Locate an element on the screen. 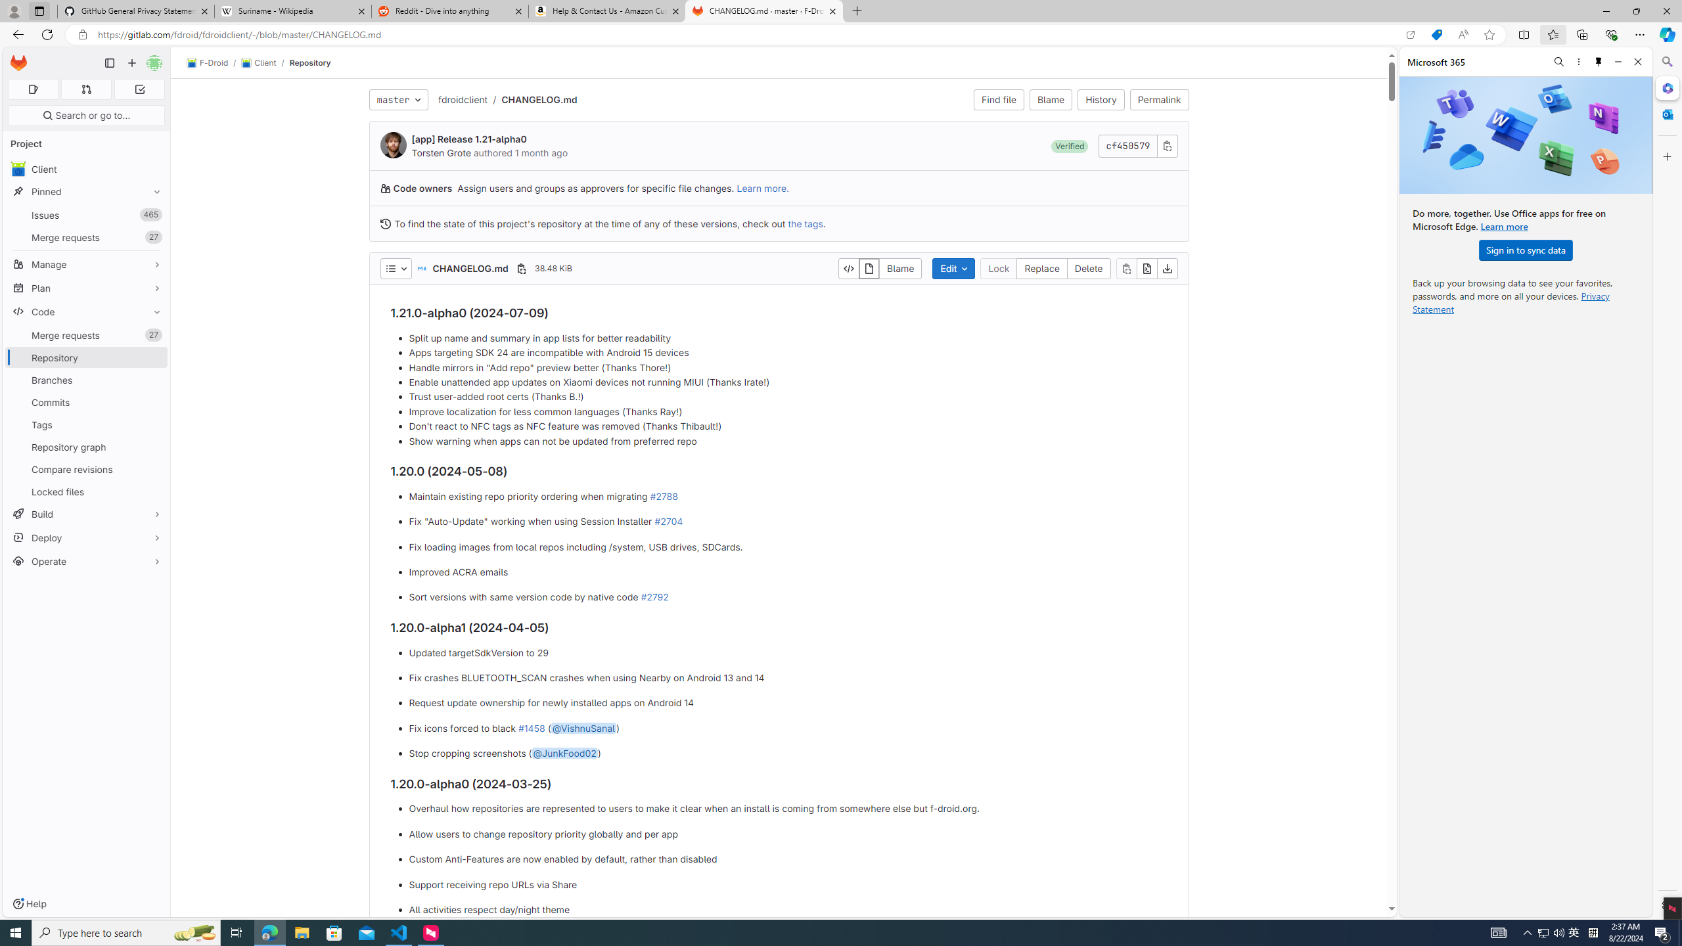 The width and height of the screenshot is (1682, 946). GitHub General Privacy Statement - GitHub Docs is located at coordinates (136, 11).